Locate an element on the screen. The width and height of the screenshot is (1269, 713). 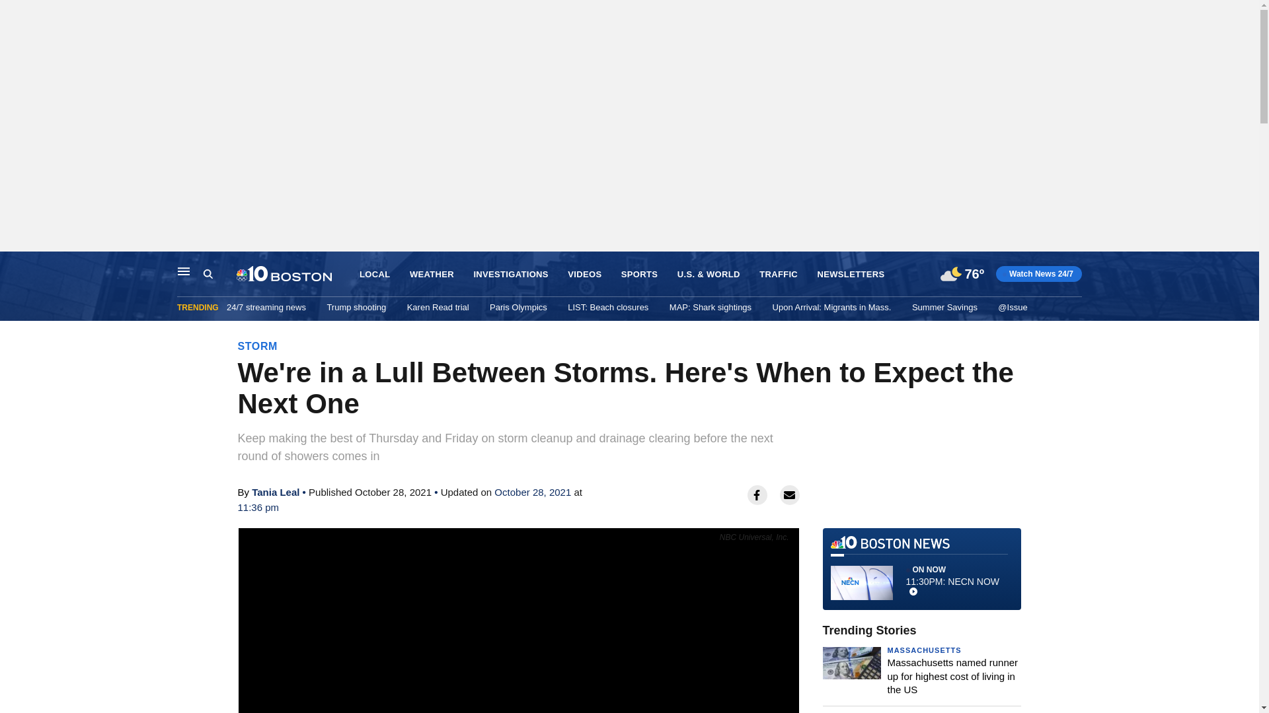
INVESTIGATIONS is located at coordinates (510, 275).